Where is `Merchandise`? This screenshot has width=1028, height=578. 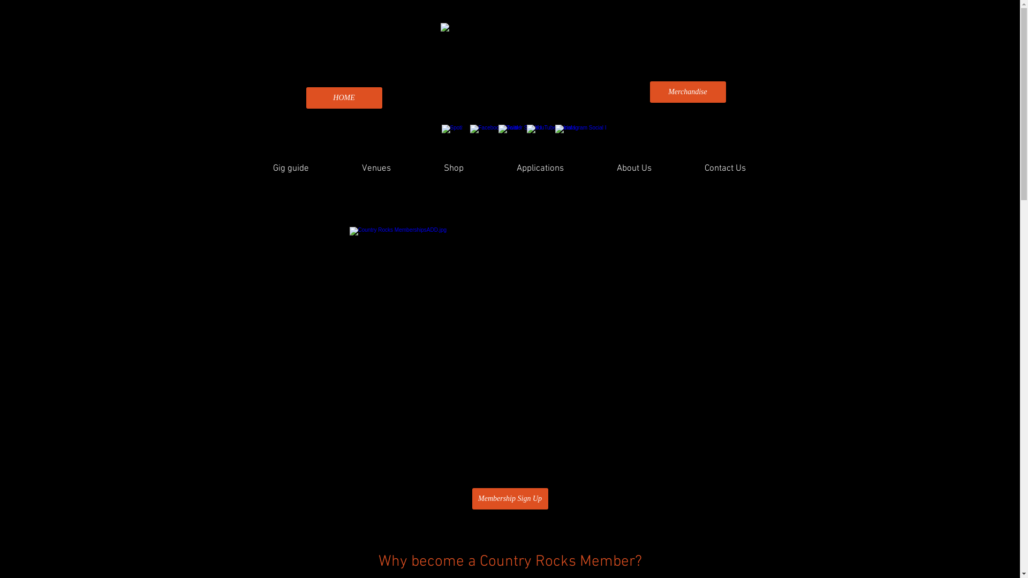 Merchandise is located at coordinates (688, 92).